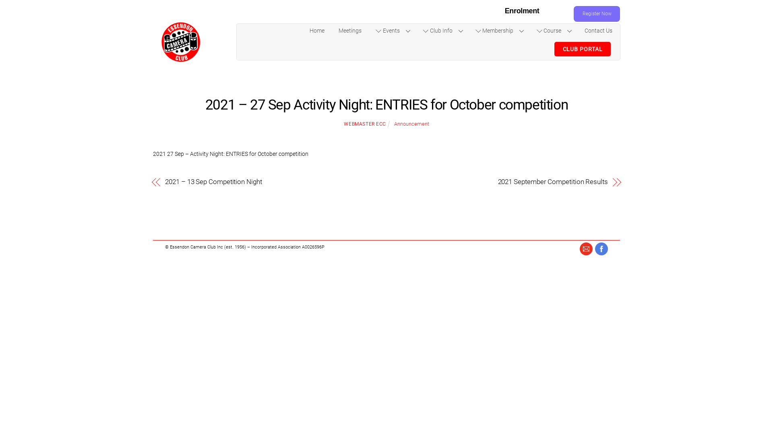 The height and width of the screenshot is (435, 773). Describe the element at coordinates (411, 124) in the screenshot. I see `Announcement` at that location.